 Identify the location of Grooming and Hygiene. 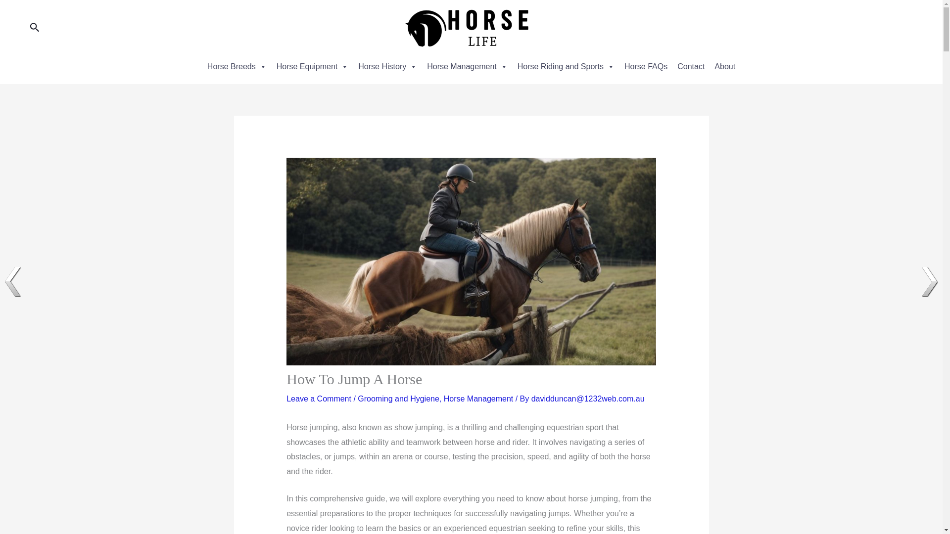
(398, 399).